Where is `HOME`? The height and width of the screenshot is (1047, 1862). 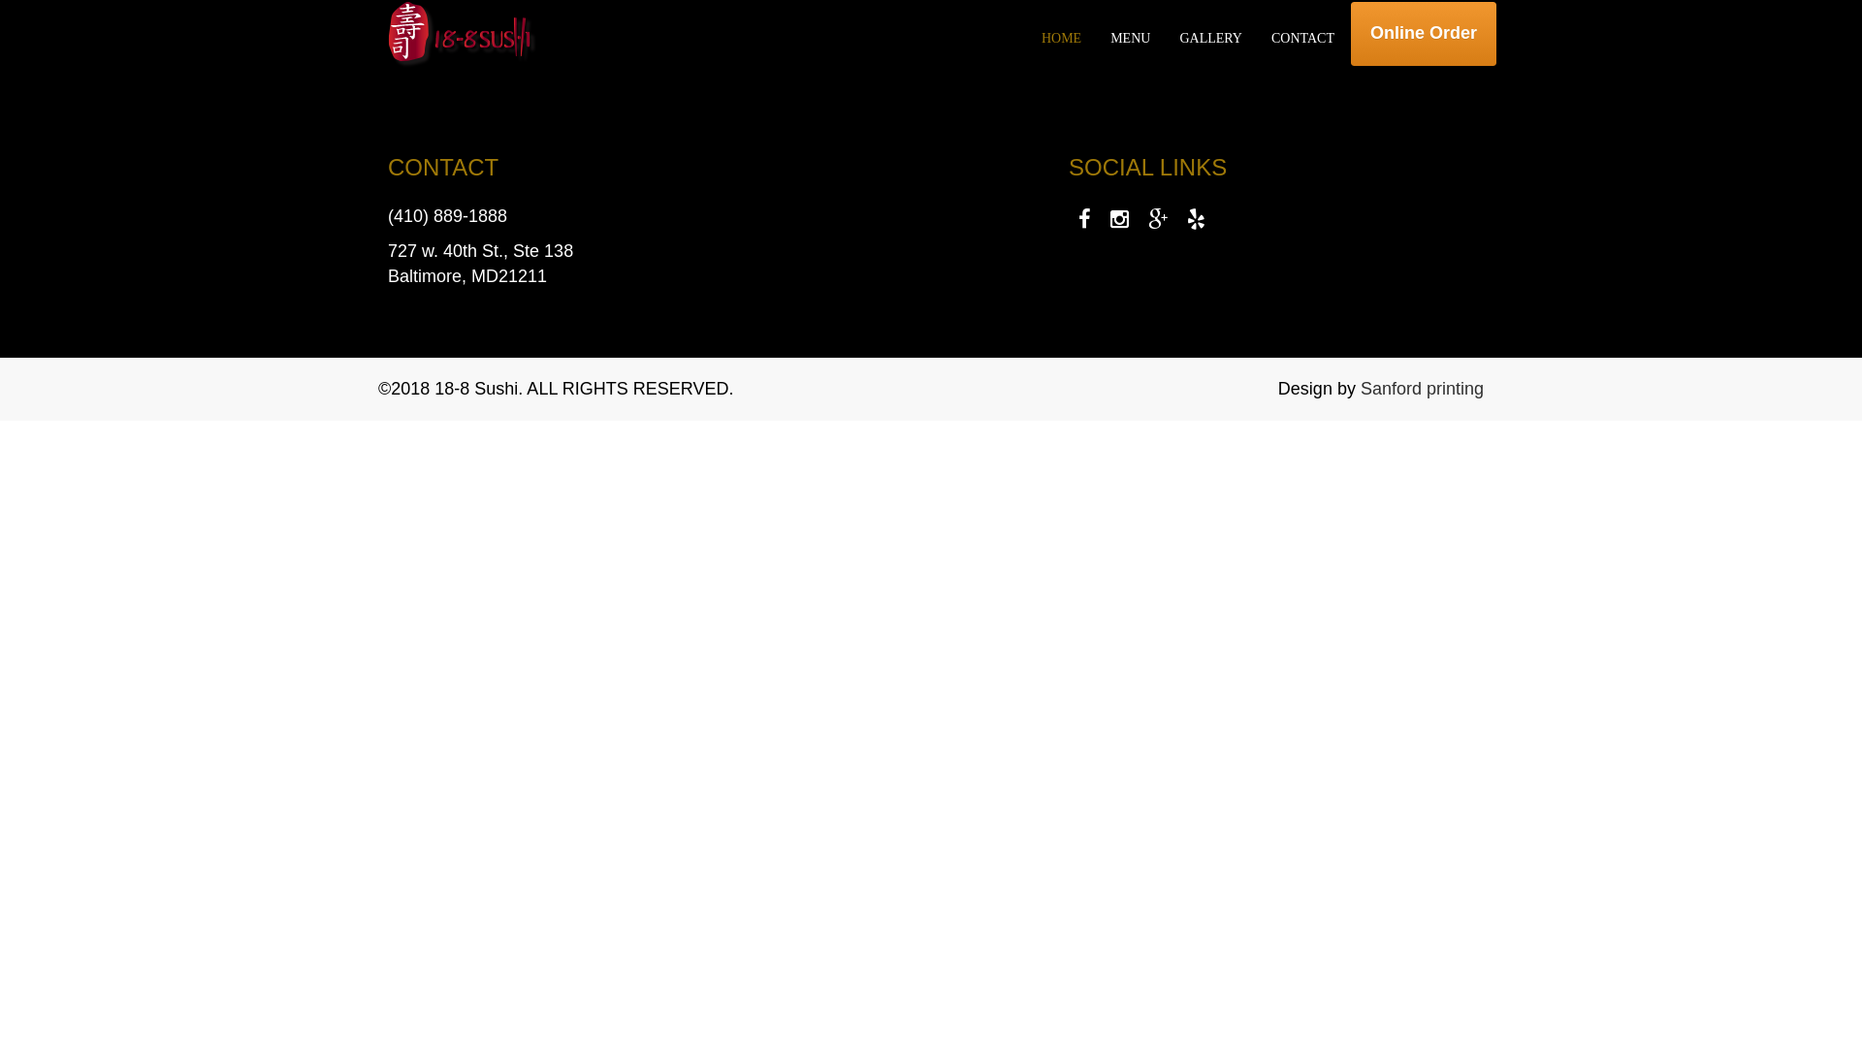
HOME is located at coordinates (1061, 39).